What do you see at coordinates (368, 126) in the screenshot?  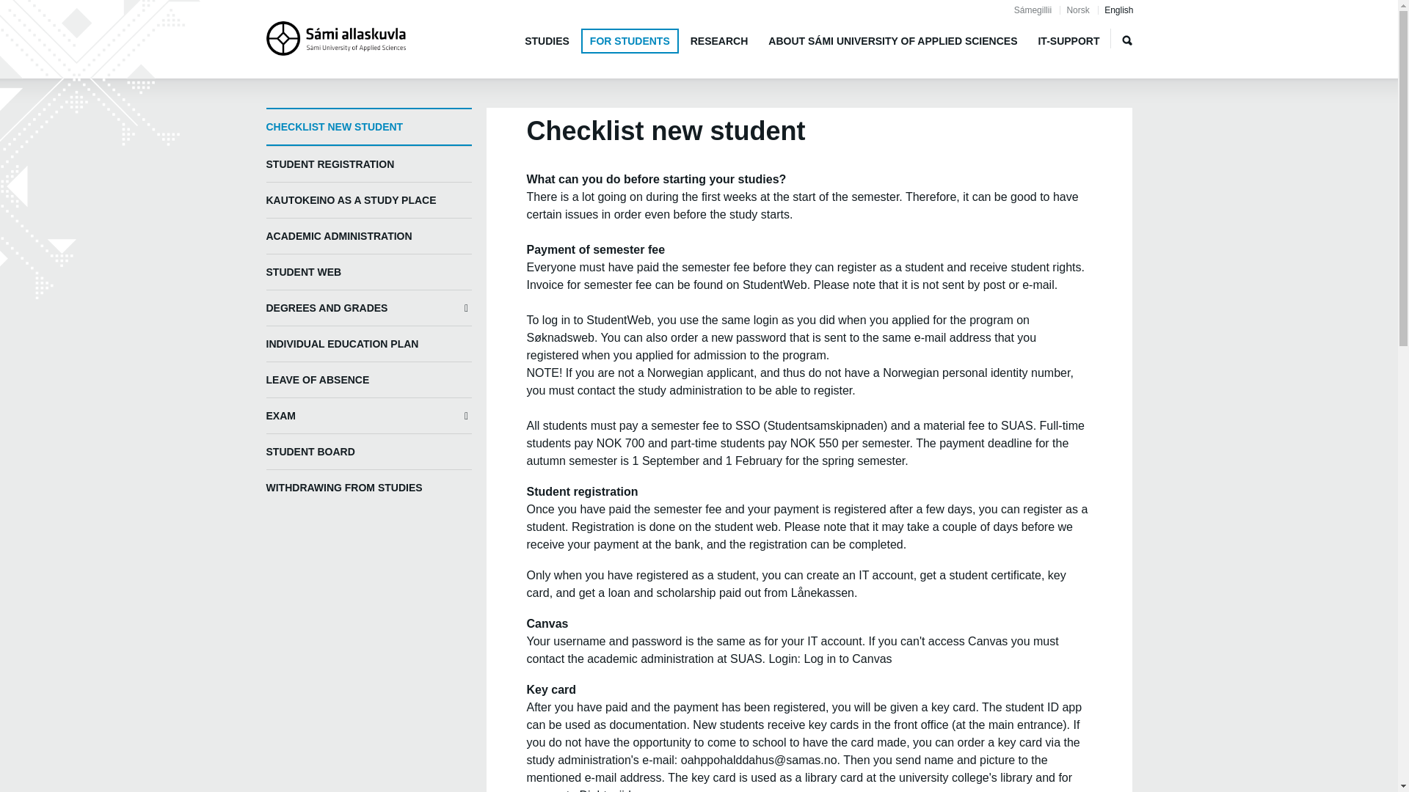 I see `CHECKLIST NEW STUDENT` at bounding box center [368, 126].